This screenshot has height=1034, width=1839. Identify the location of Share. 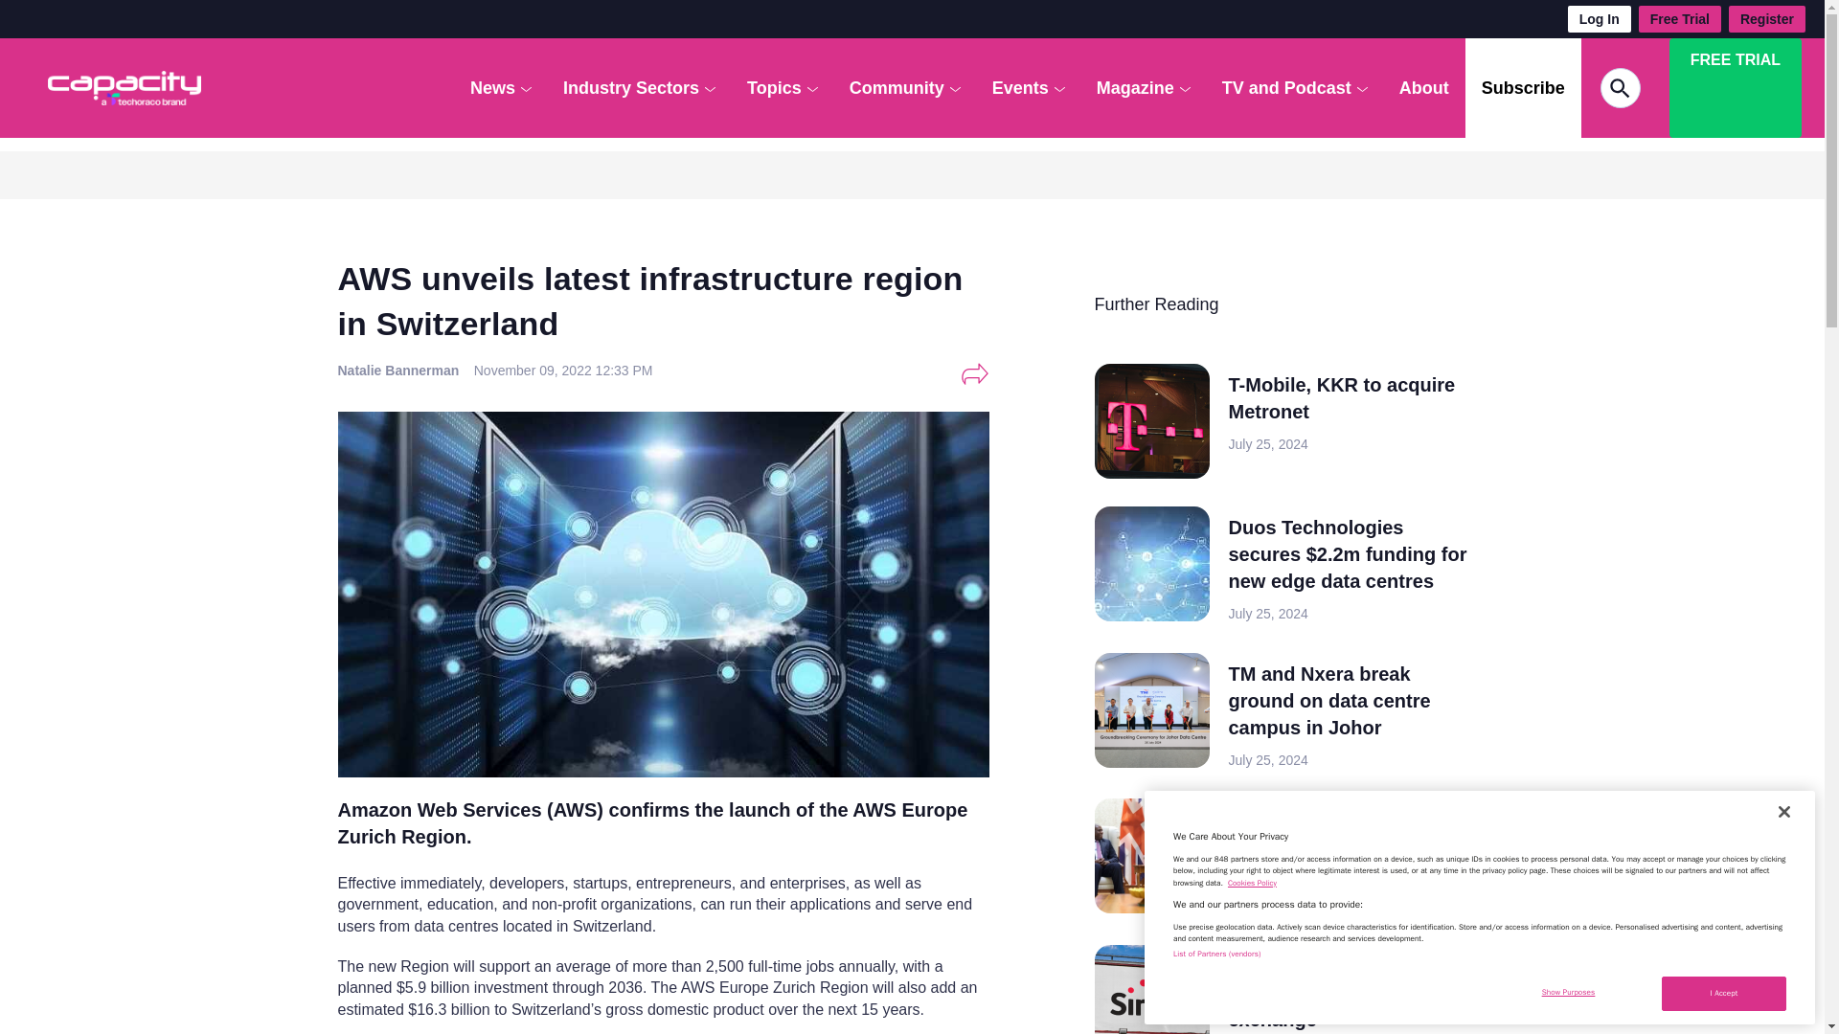
(974, 373).